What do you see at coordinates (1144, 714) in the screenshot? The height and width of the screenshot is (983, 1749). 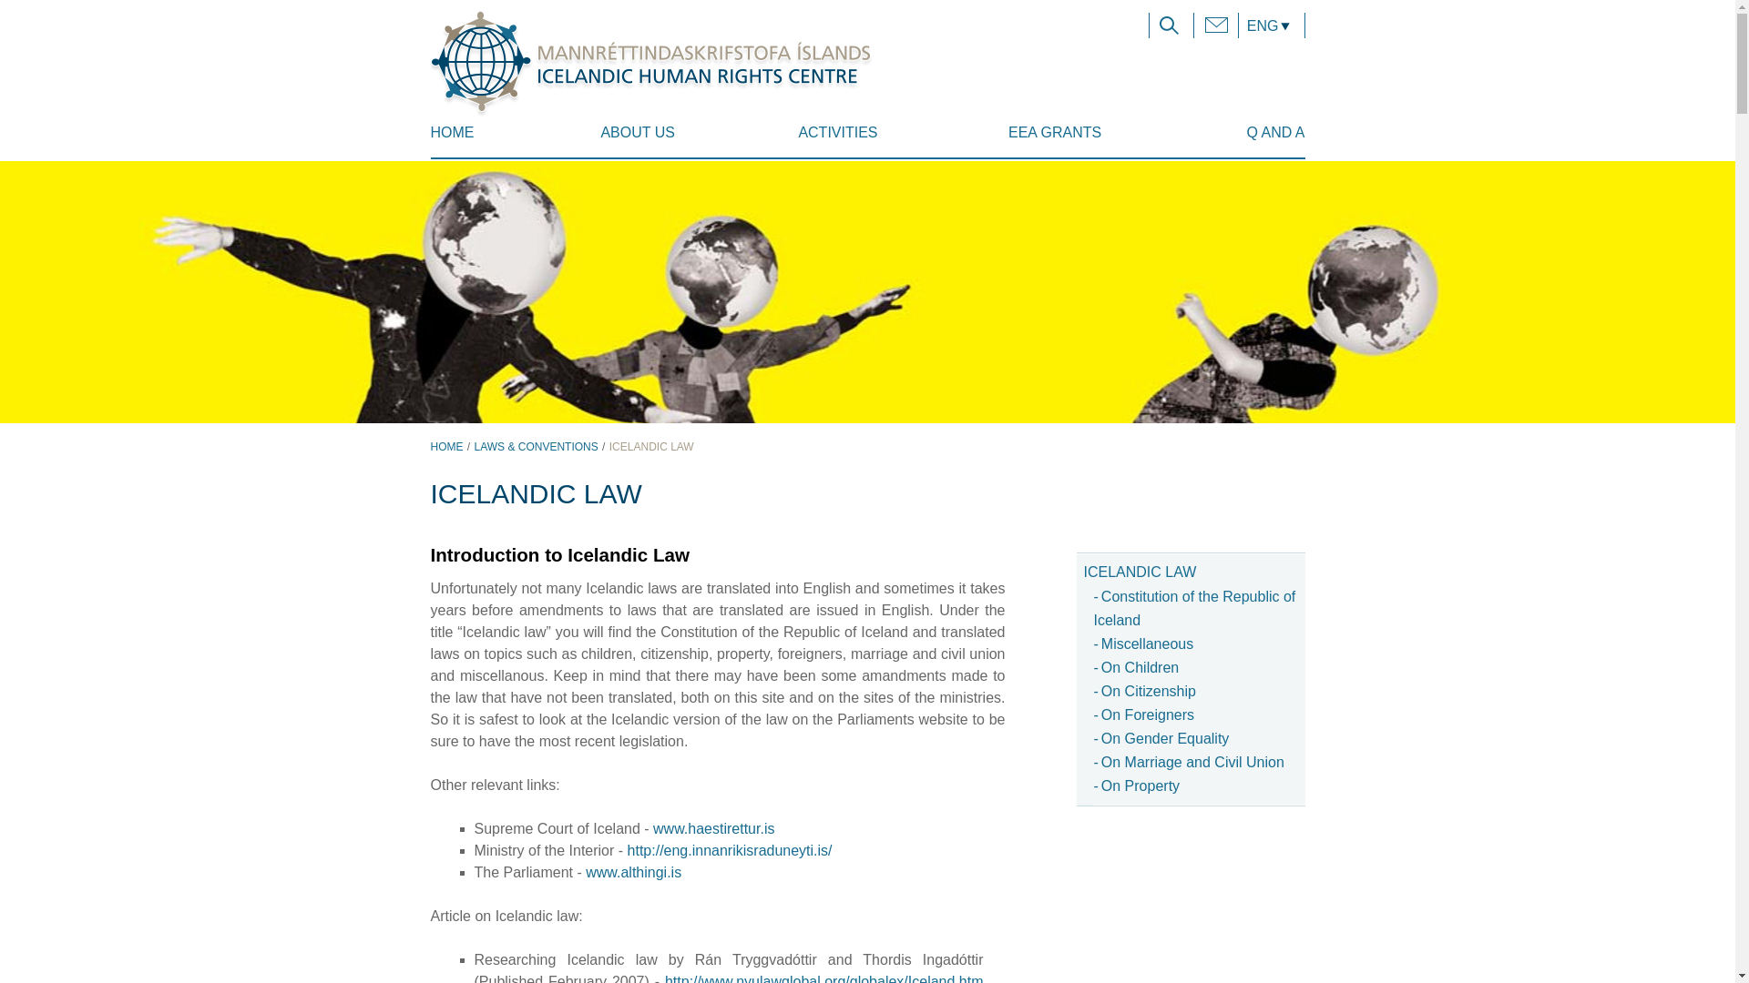 I see `On Foreigners` at bounding box center [1144, 714].